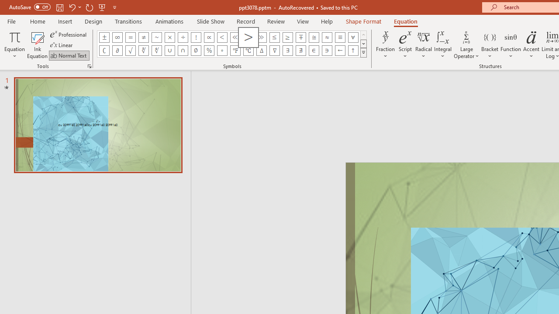 The height and width of the screenshot is (314, 559). Describe the element at coordinates (340, 51) in the screenshot. I see `Equation Symbol Left Arrow` at that location.